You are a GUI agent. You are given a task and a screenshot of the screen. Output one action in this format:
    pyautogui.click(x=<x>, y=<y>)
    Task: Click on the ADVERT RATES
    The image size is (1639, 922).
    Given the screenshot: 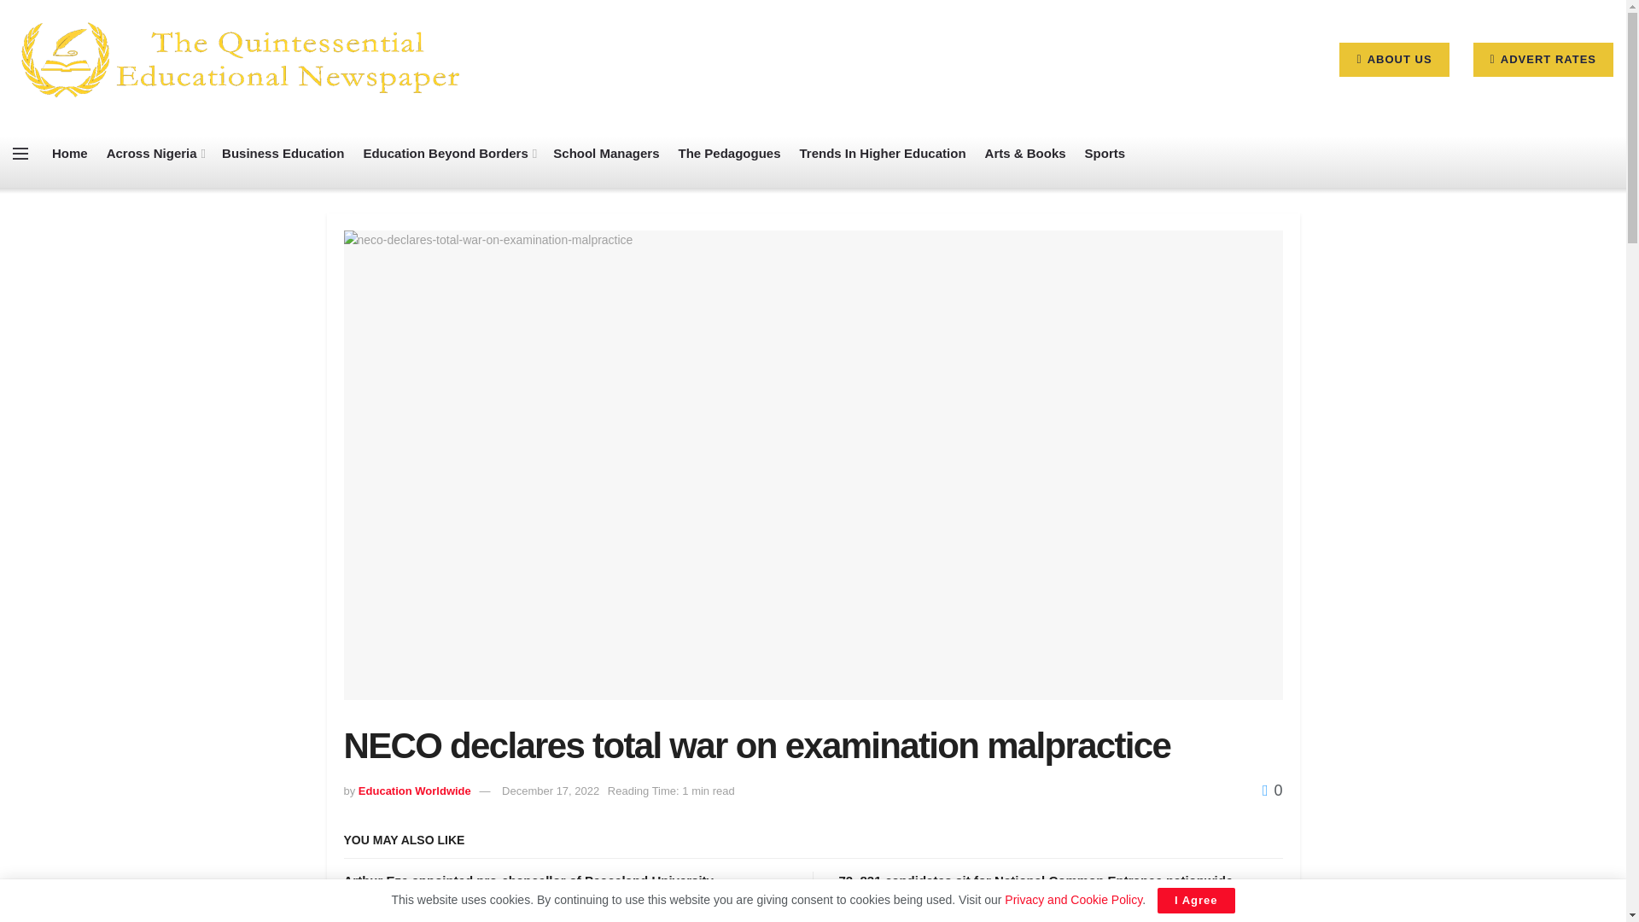 What is the action you would take?
    pyautogui.click(x=1543, y=59)
    